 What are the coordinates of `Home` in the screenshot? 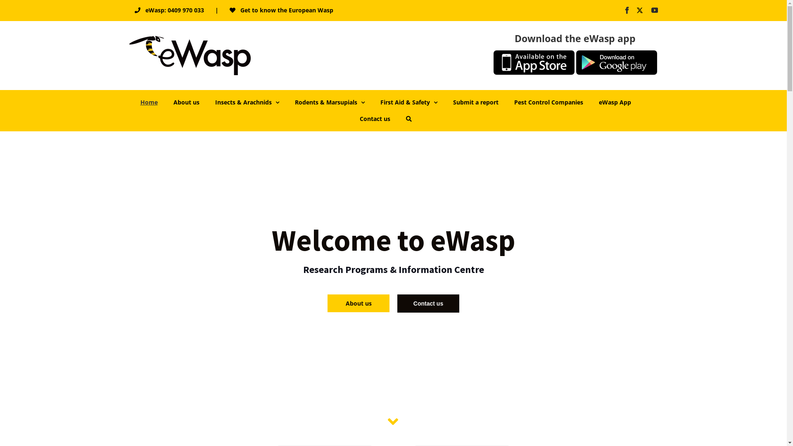 It's located at (149, 102).